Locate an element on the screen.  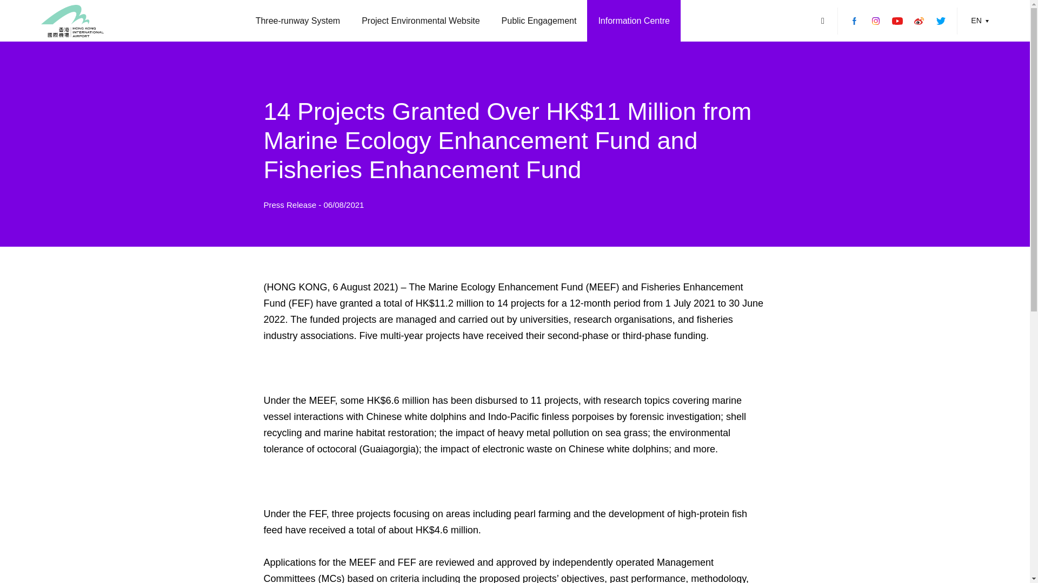
Project Environmental Website is located at coordinates (420, 21).